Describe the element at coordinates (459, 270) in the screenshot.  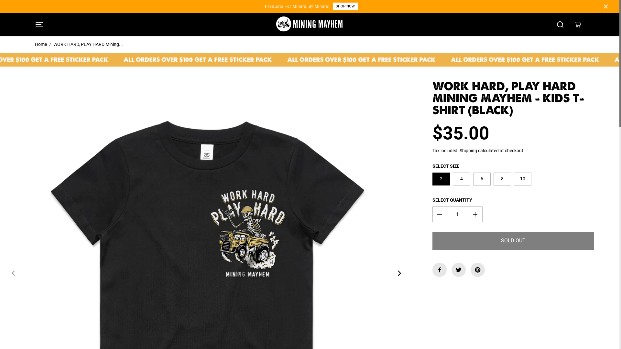
I see `Twitter` at that location.